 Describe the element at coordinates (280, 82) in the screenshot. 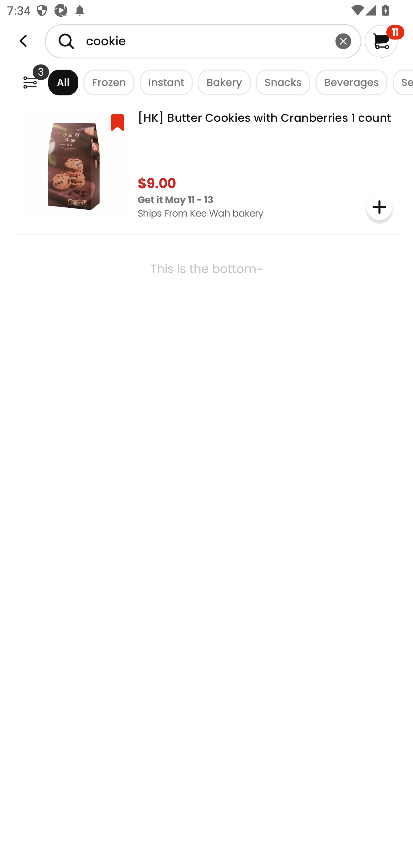

I see `Snacks` at that location.